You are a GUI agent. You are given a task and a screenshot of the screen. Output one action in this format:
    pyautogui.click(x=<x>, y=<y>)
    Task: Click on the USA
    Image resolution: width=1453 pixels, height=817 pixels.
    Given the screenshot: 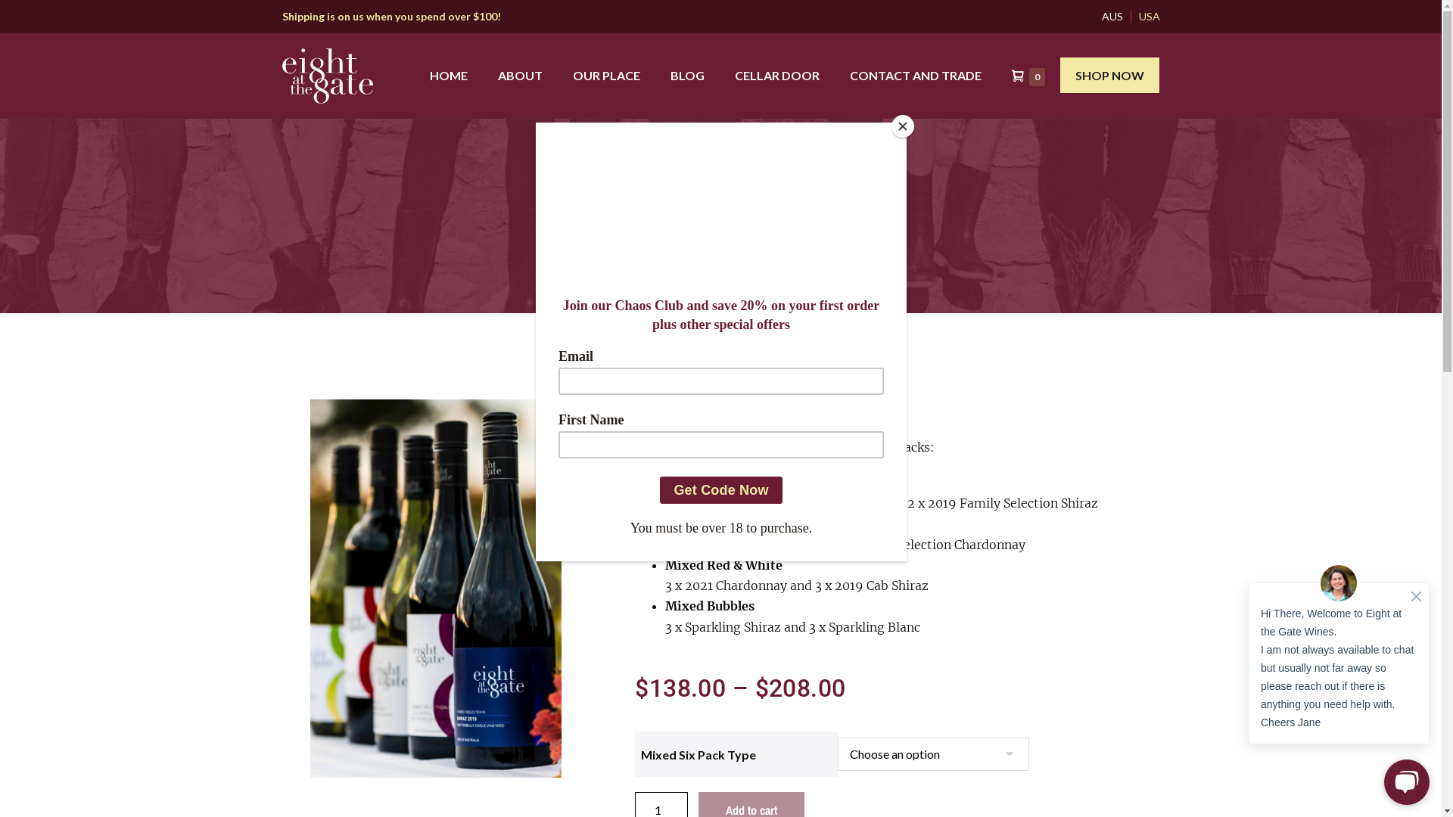 What is the action you would take?
    pyautogui.click(x=1146, y=17)
    